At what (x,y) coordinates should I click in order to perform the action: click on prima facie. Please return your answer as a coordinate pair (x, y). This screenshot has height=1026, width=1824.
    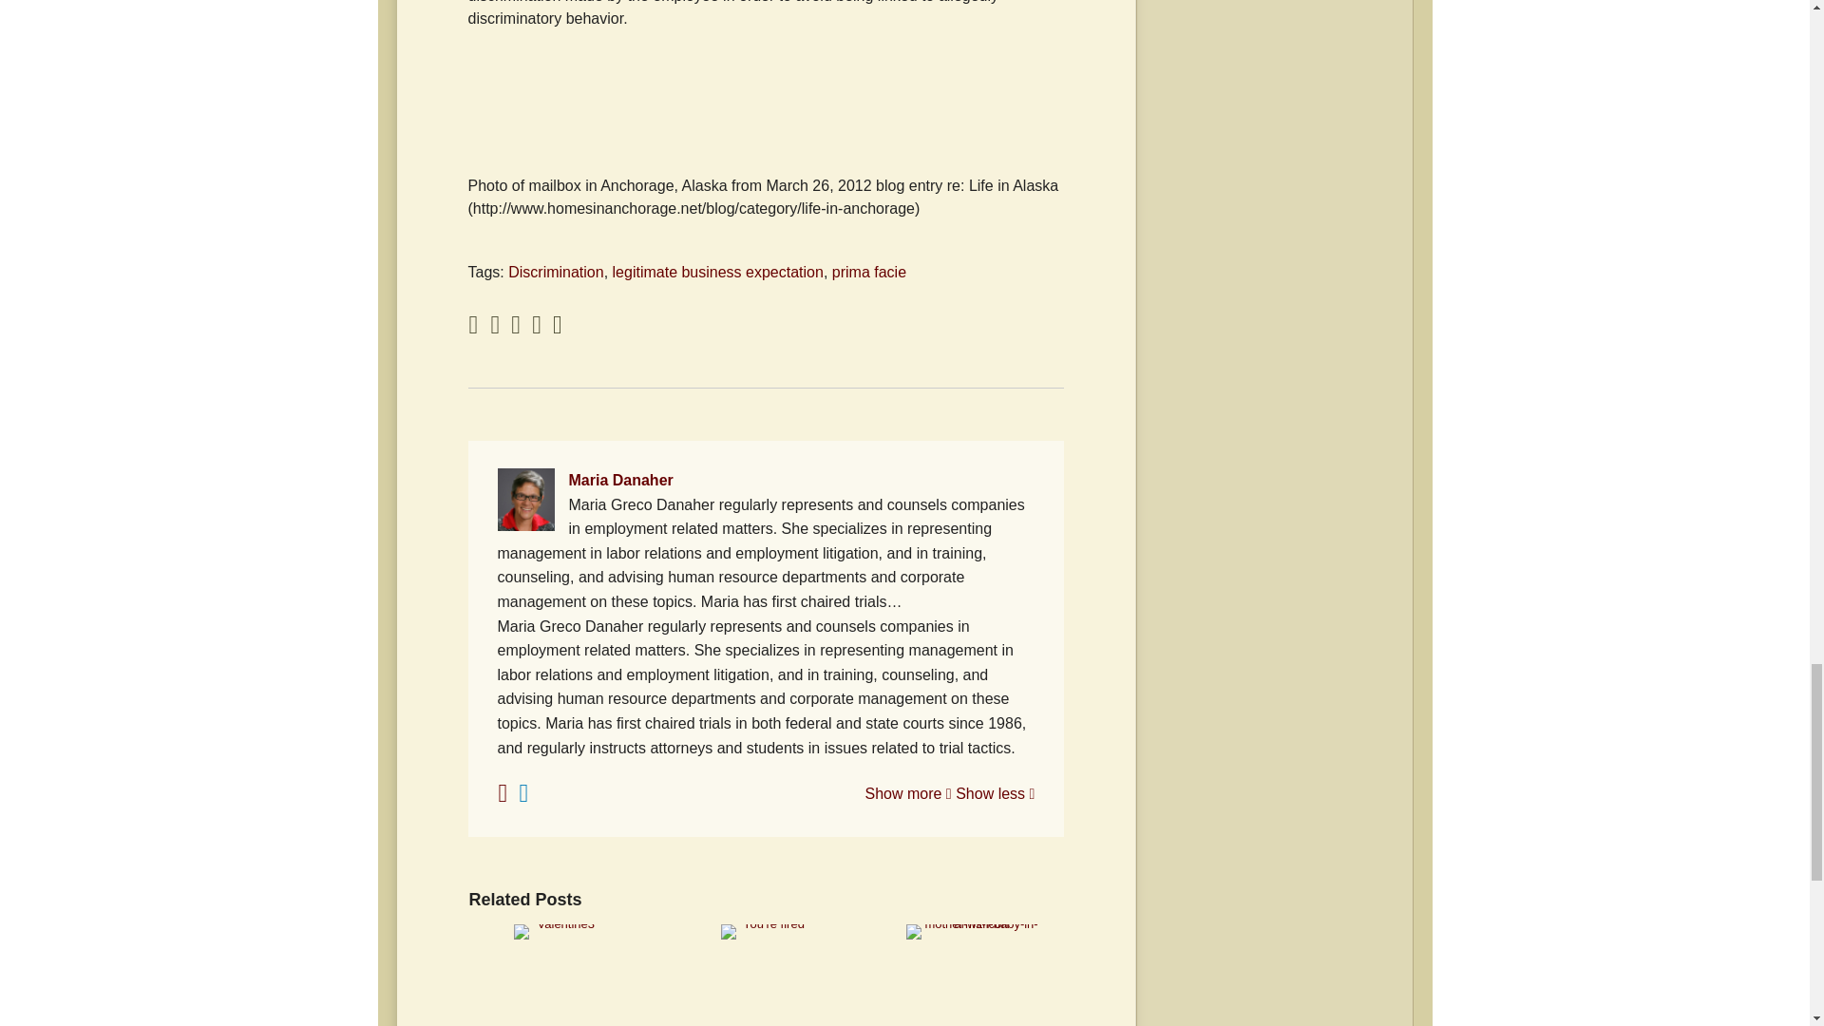
    Looking at the image, I should click on (868, 272).